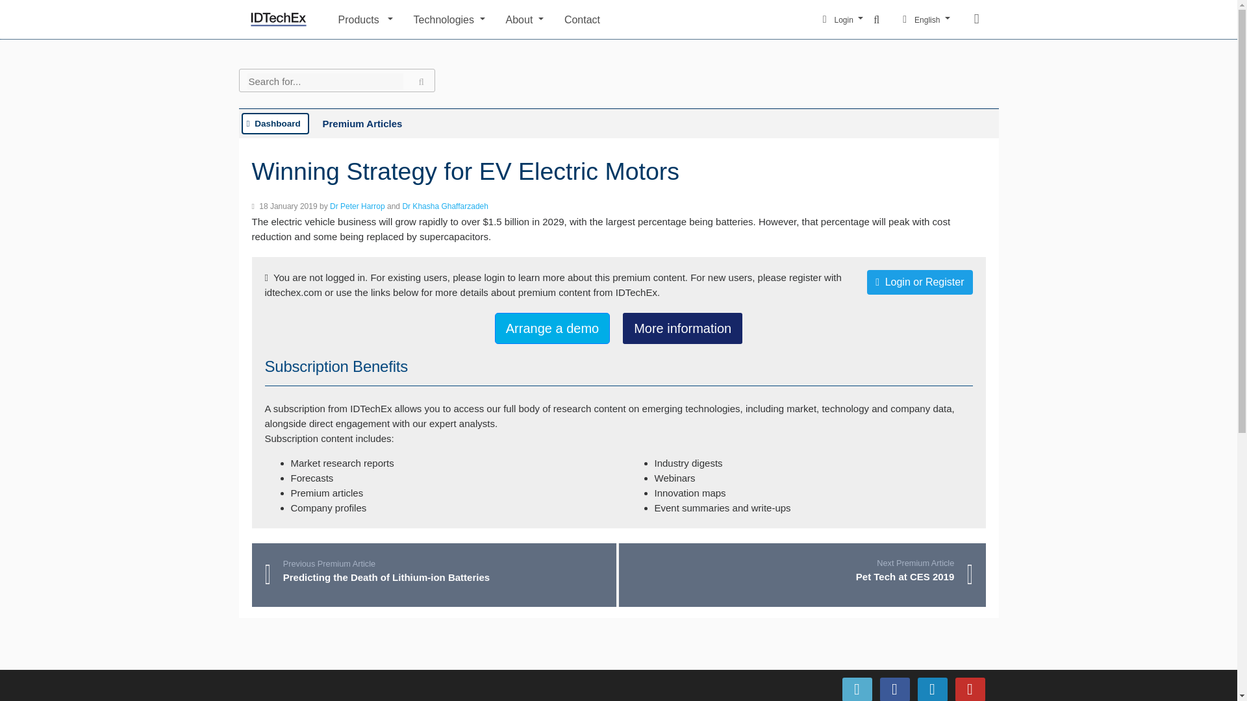  Describe the element at coordinates (449, 18) in the screenshot. I see `Technologies ` at that location.